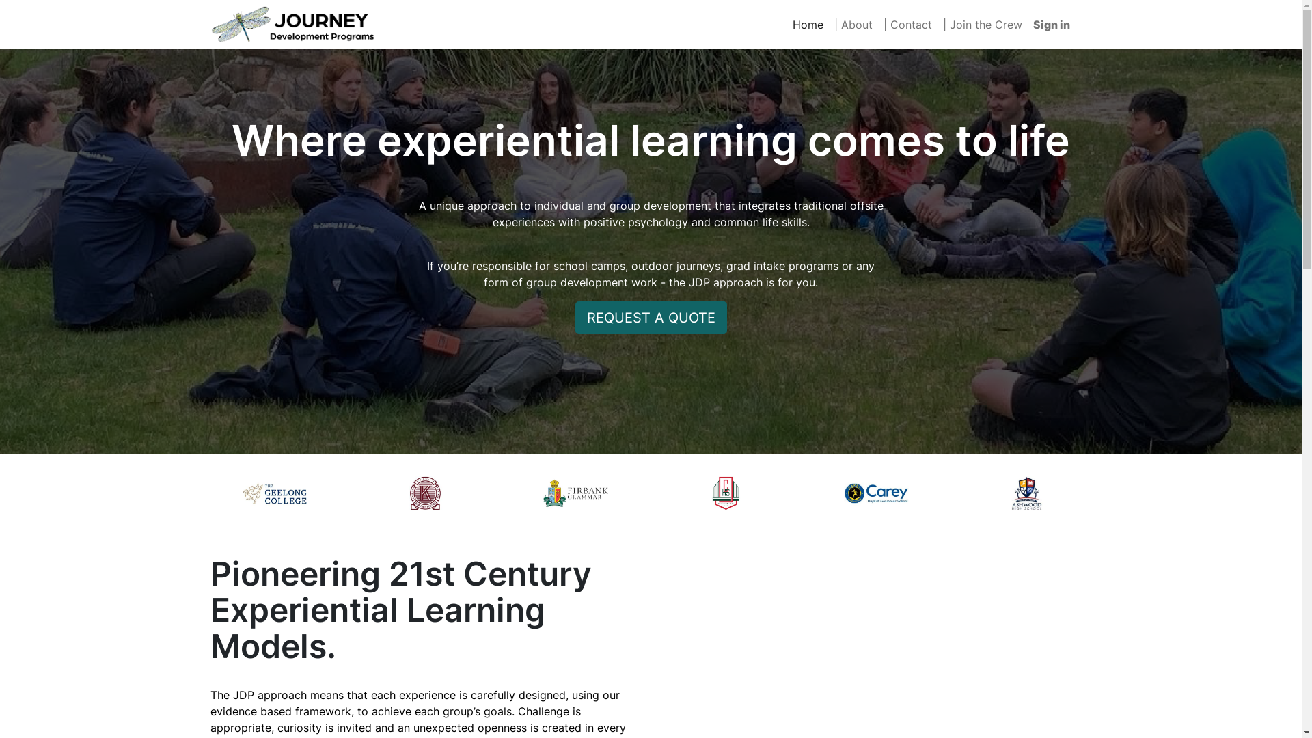 The image size is (1312, 738). I want to click on | About, so click(853, 25).